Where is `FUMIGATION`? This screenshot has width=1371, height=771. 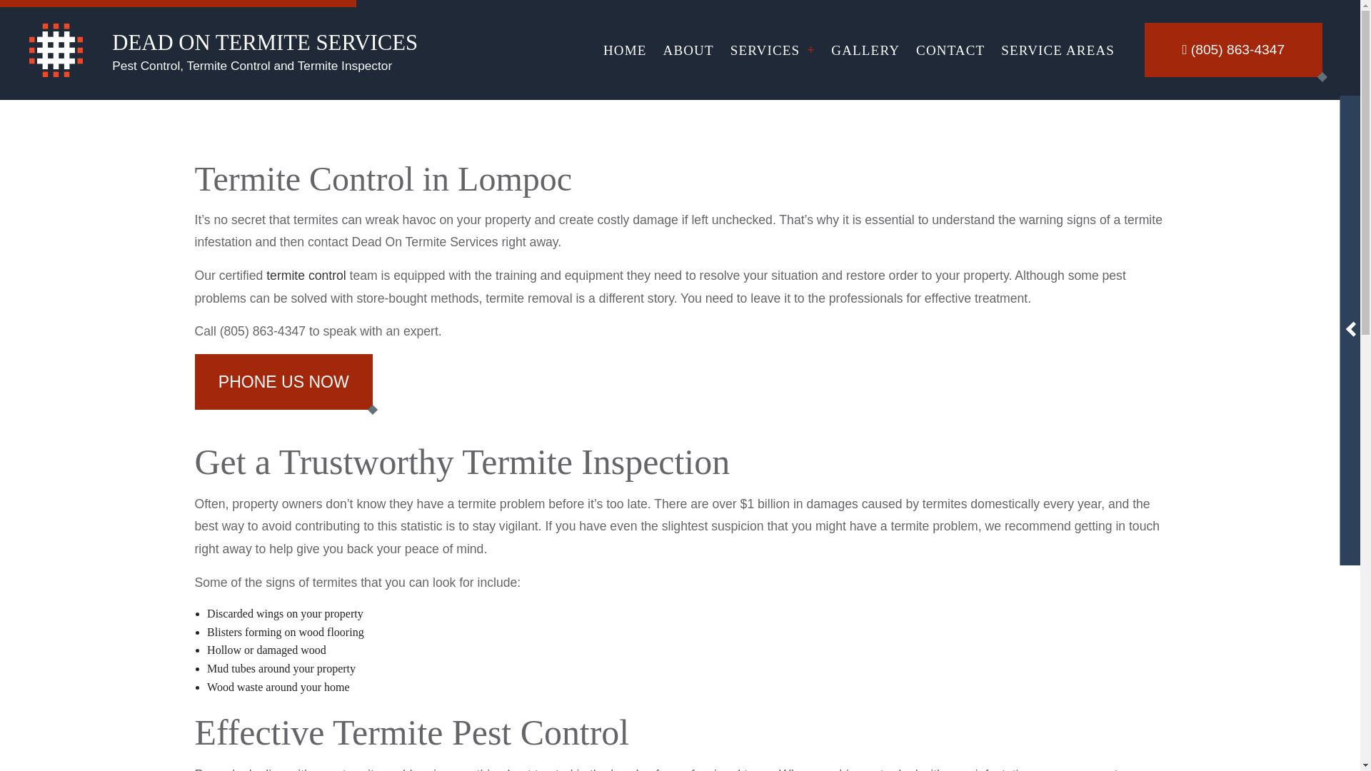
FUMIGATION is located at coordinates (771, 86).